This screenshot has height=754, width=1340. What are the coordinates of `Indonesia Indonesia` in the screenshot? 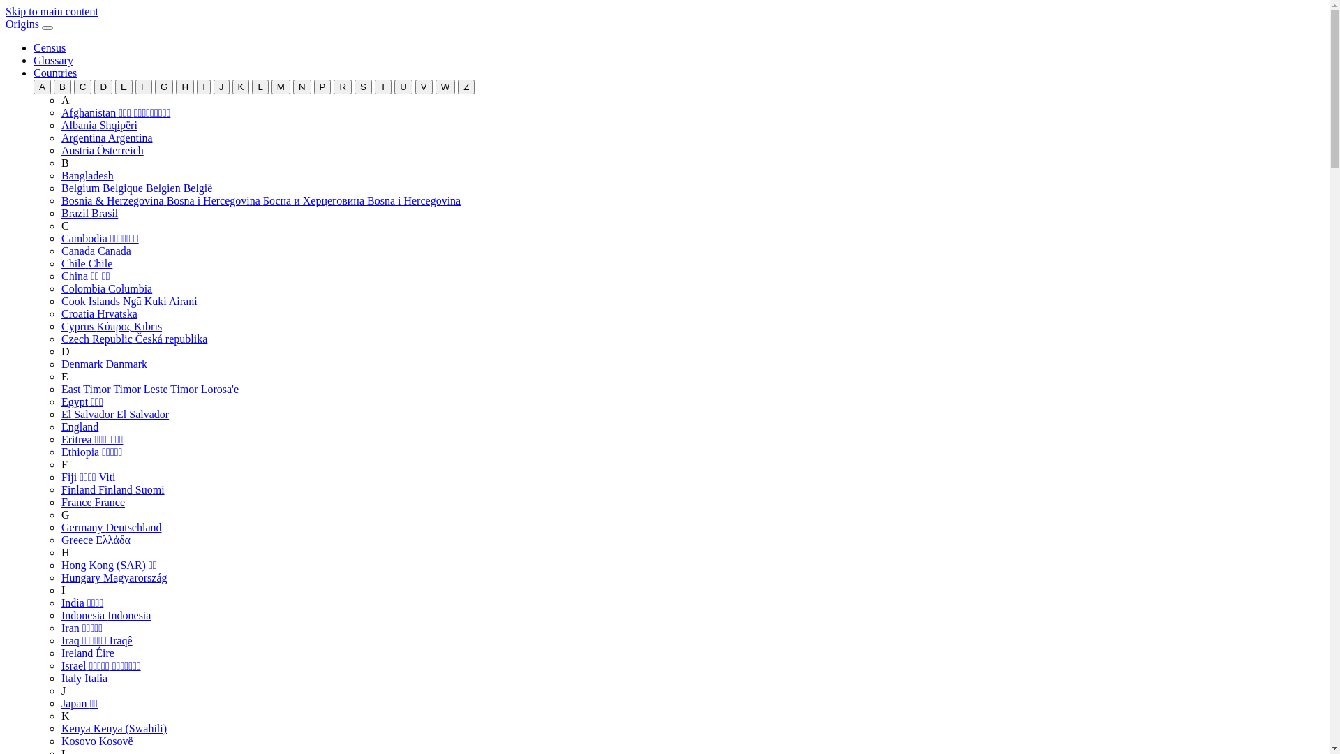 It's located at (106, 616).